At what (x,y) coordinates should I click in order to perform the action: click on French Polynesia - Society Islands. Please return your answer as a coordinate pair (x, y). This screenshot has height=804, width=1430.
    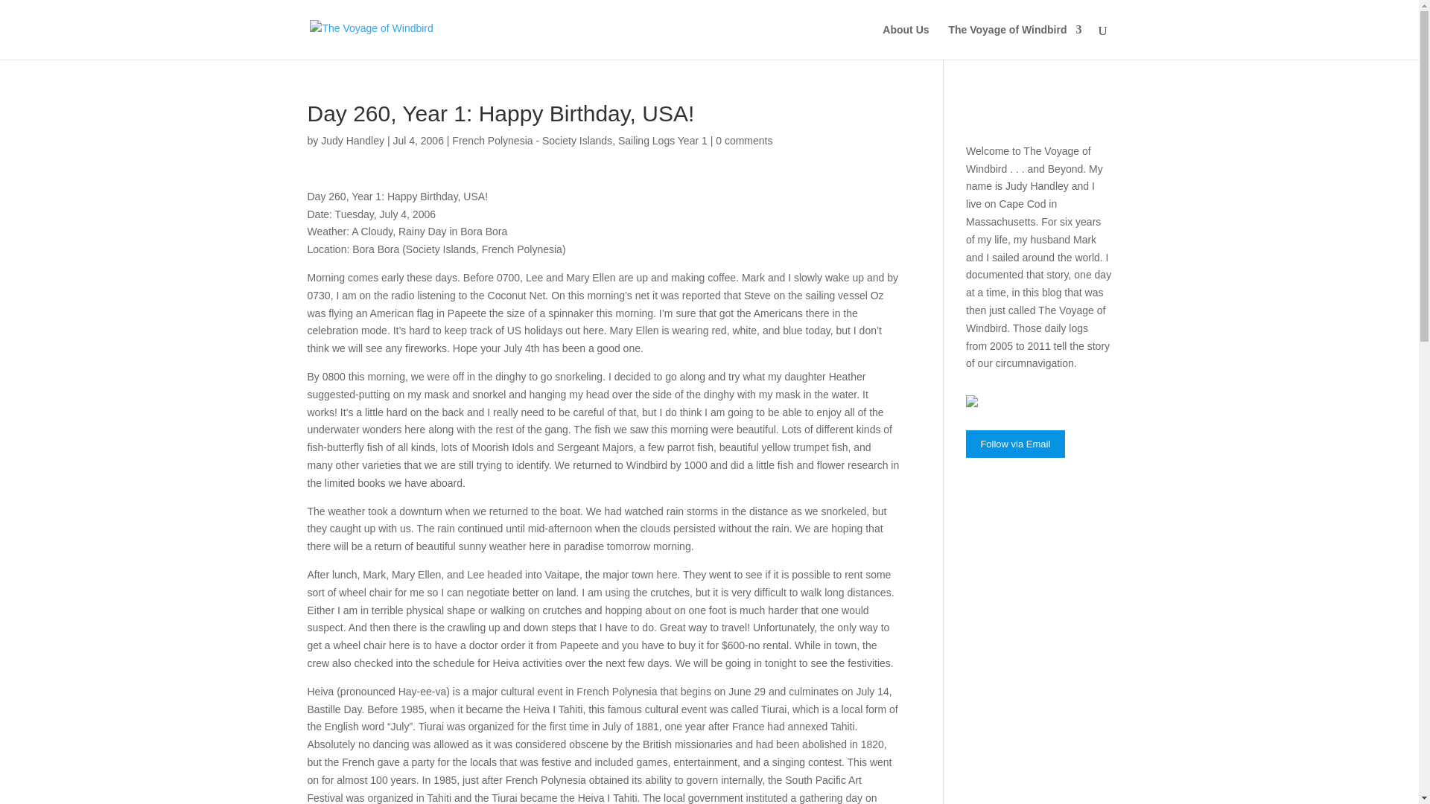
    Looking at the image, I should click on (532, 140).